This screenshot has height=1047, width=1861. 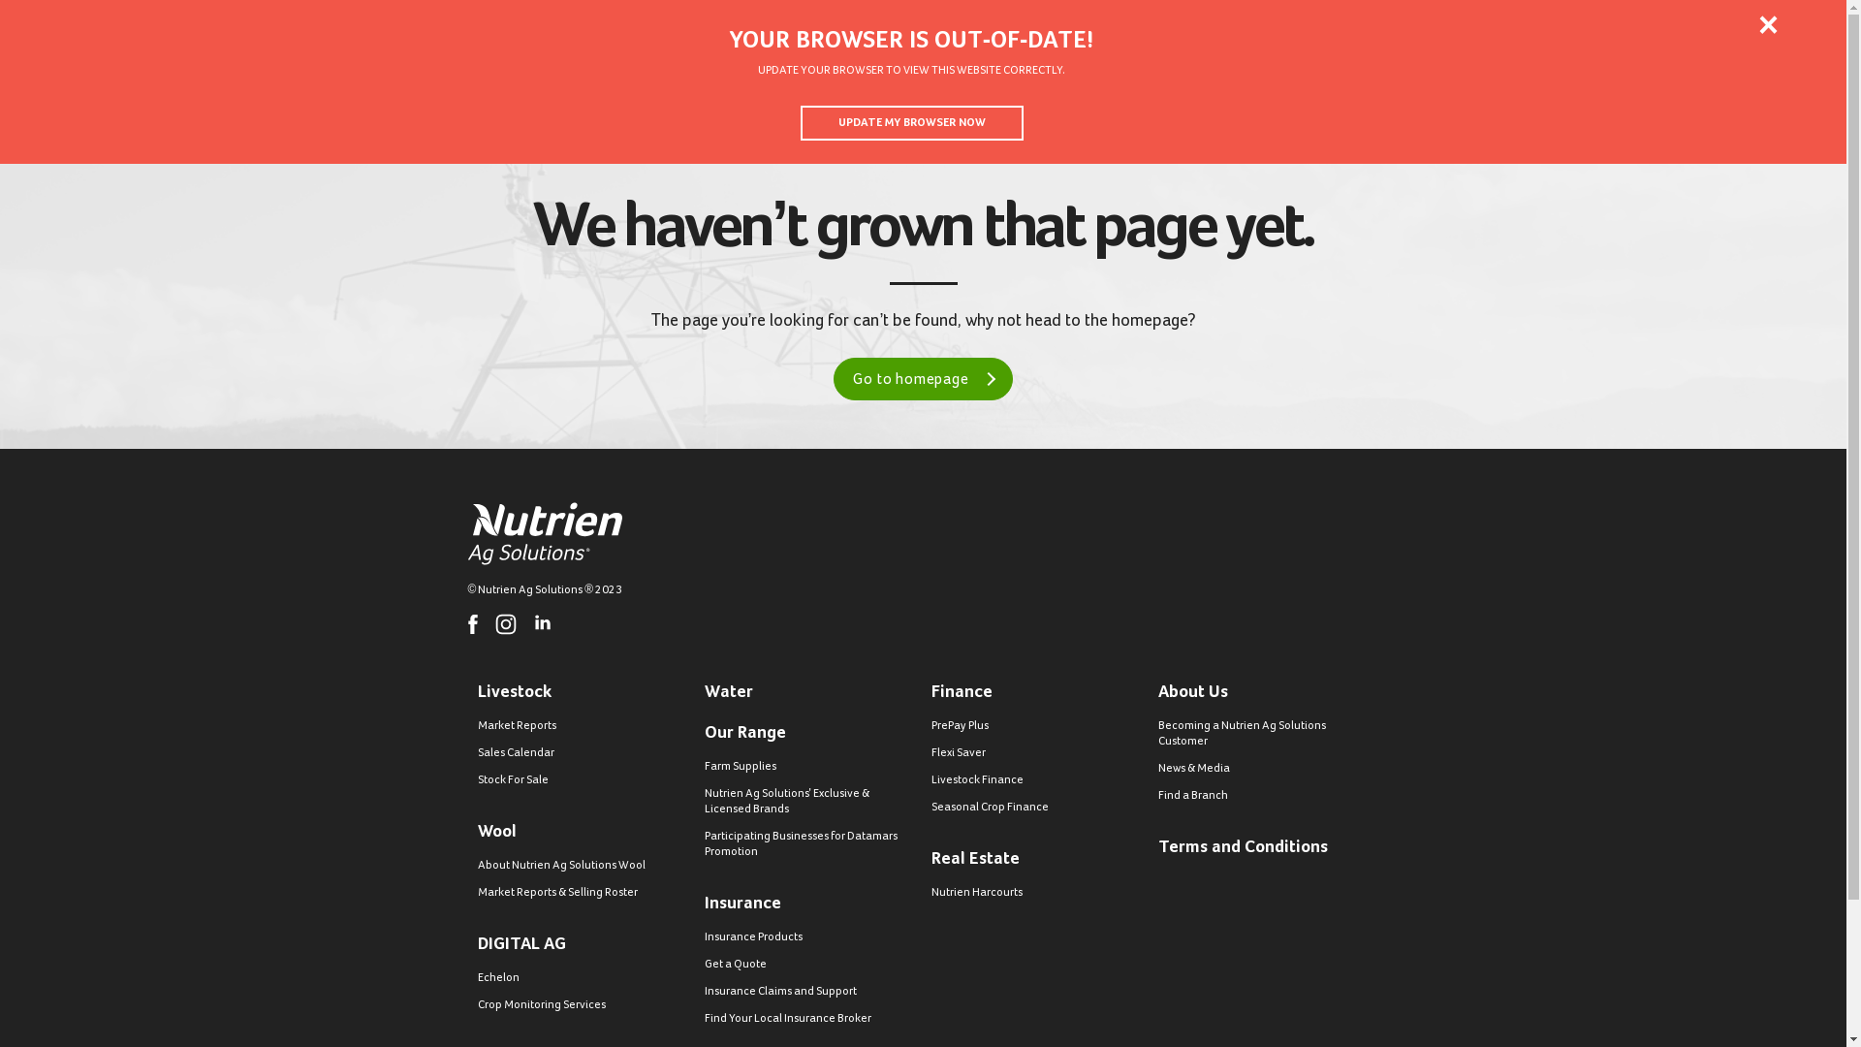 What do you see at coordinates (582, 692) in the screenshot?
I see `Livestock` at bounding box center [582, 692].